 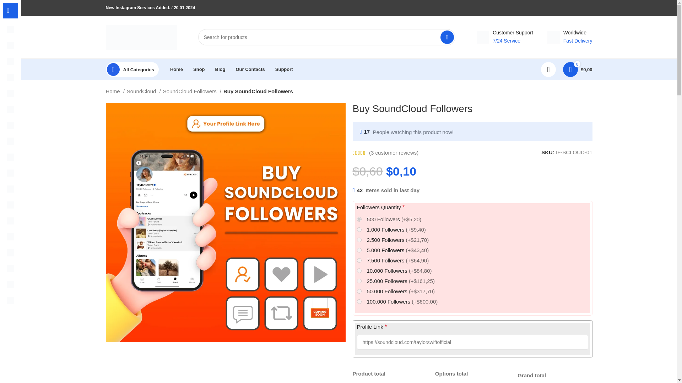 What do you see at coordinates (578, 70) in the screenshot?
I see `Shopping cart` at bounding box center [578, 70].